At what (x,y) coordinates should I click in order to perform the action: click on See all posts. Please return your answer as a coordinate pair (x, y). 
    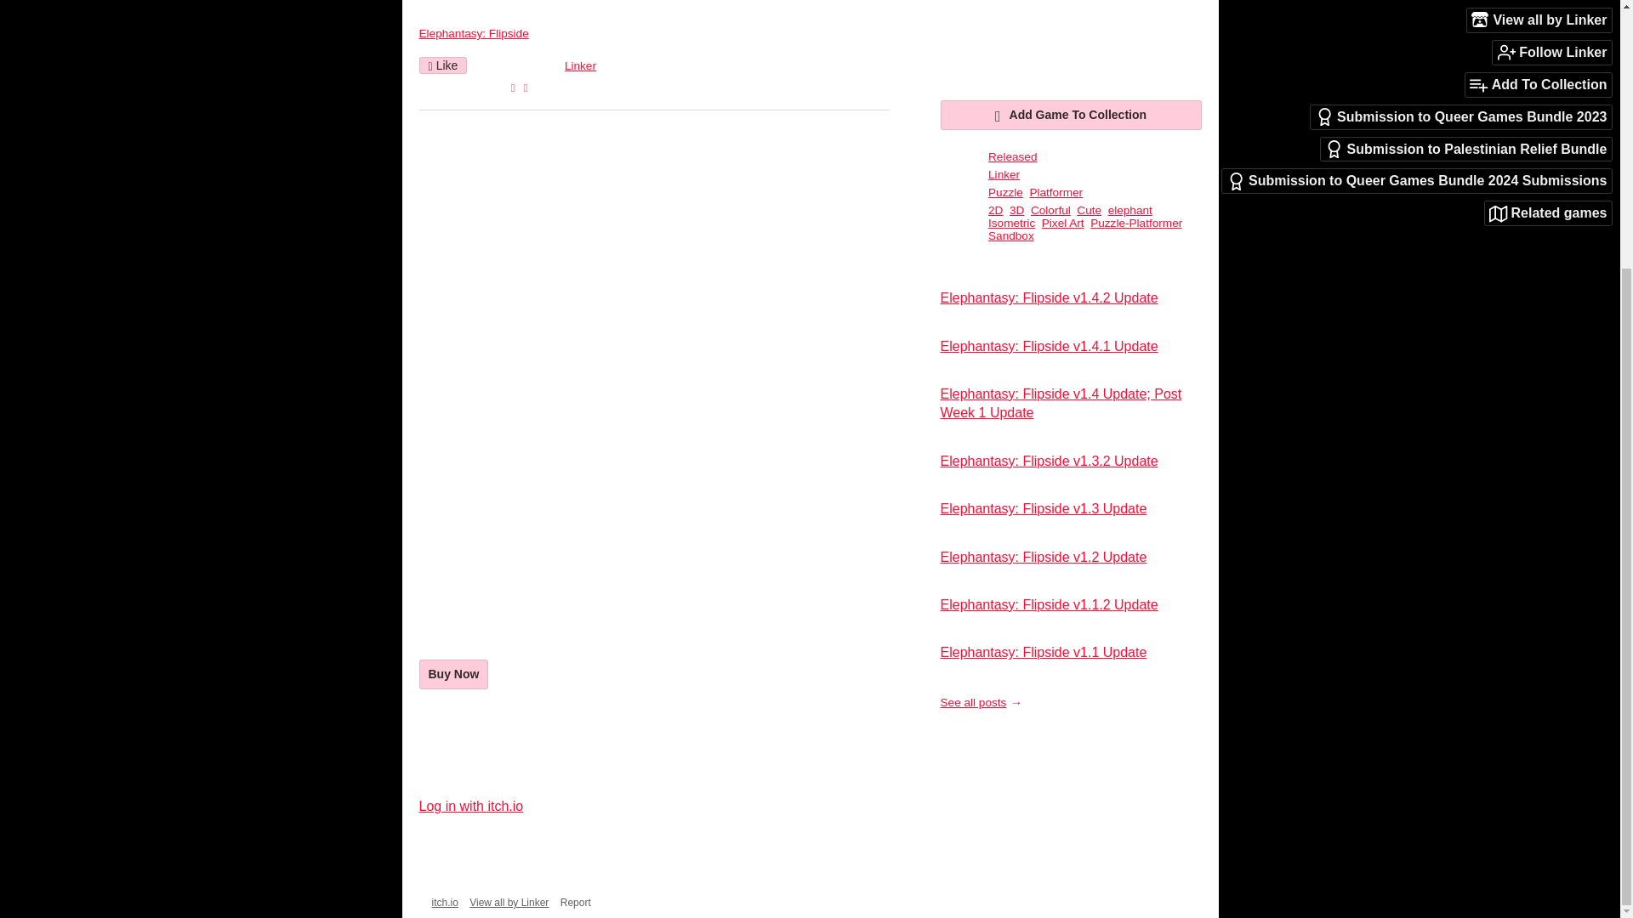
    Looking at the image, I should click on (981, 702).